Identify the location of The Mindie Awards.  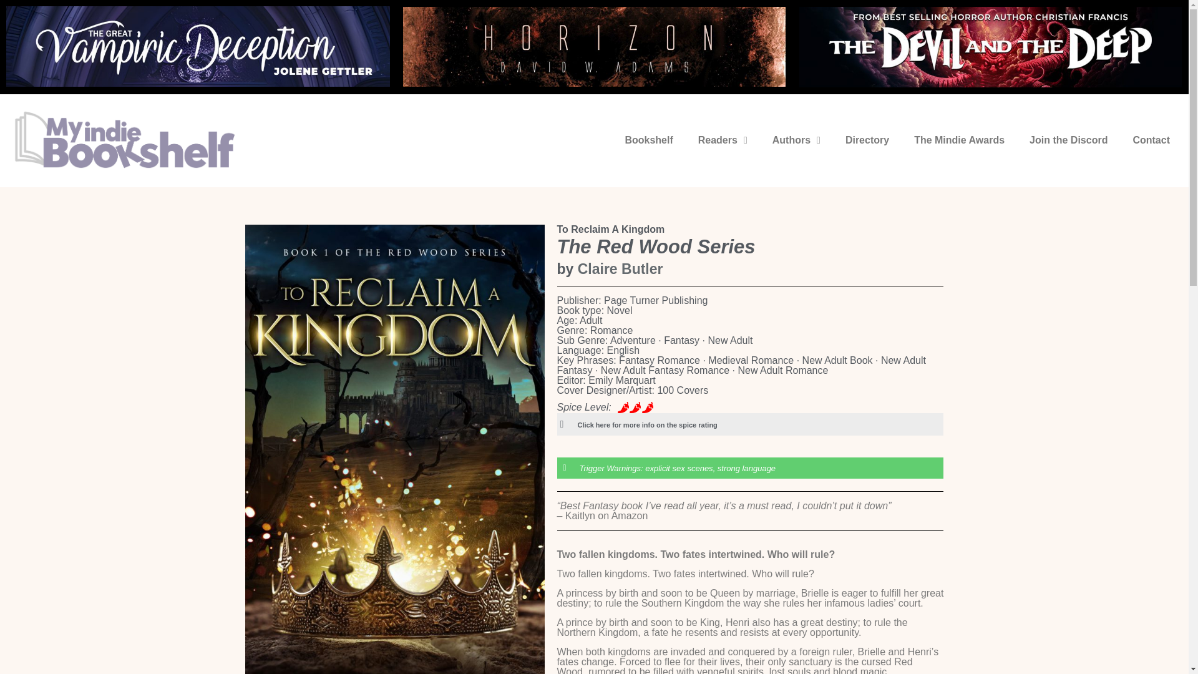
(960, 140).